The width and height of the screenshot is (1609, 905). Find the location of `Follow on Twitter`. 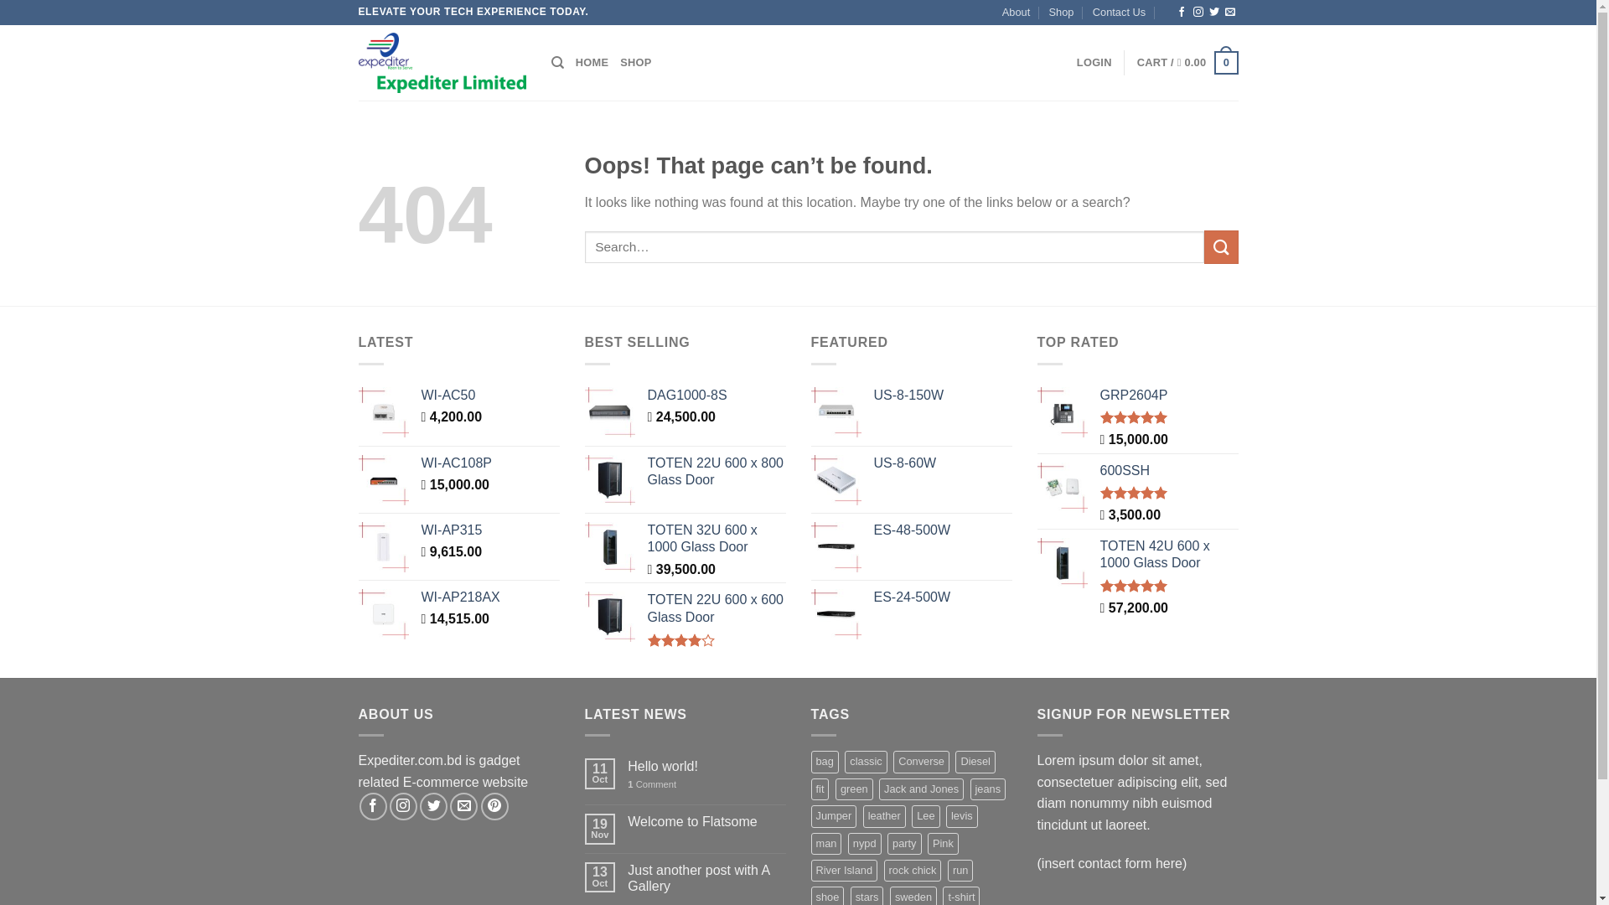

Follow on Twitter is located at coordinates (434, 806).